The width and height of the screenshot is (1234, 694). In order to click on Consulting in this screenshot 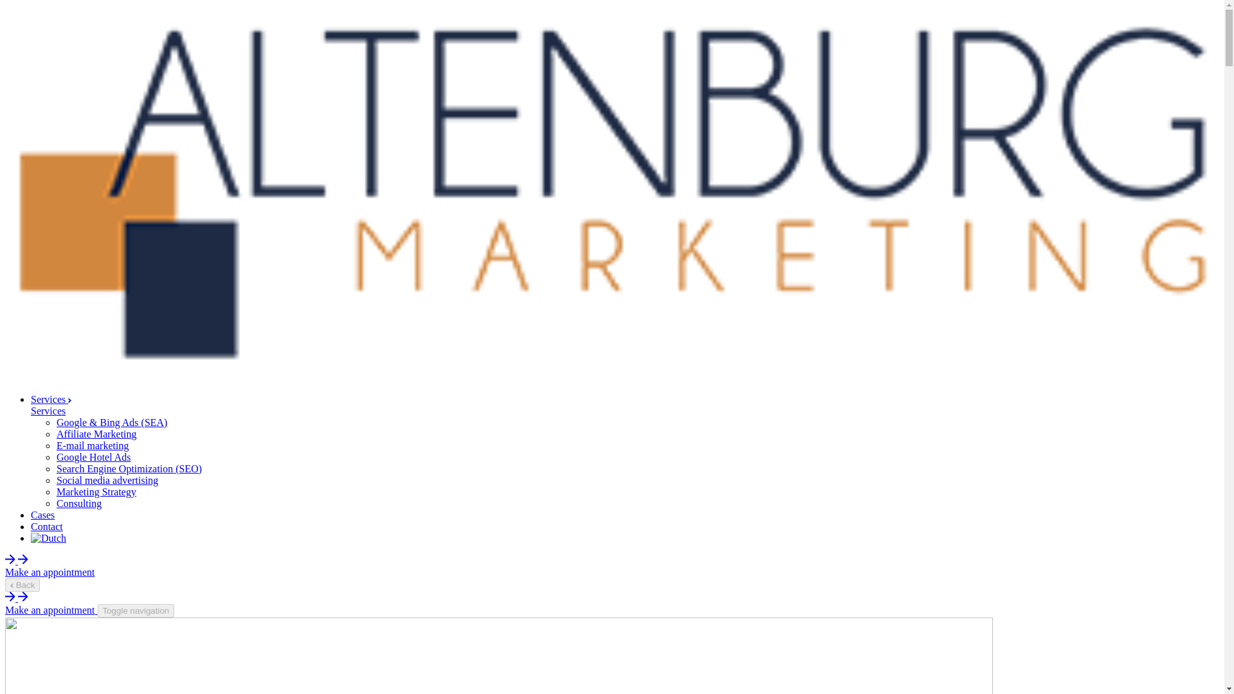, I will do `click(78, 503)`.